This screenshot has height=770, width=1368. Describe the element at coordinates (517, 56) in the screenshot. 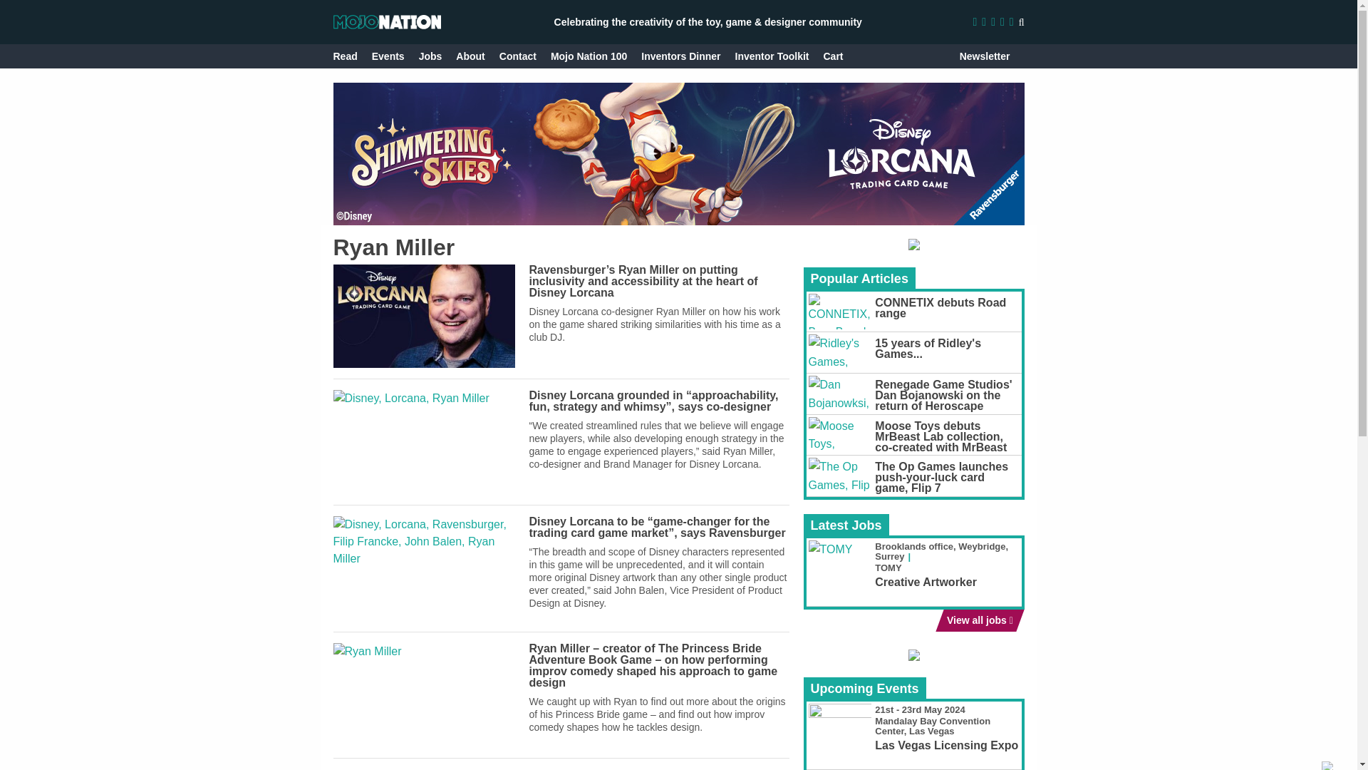

I see `Contact` at that location.